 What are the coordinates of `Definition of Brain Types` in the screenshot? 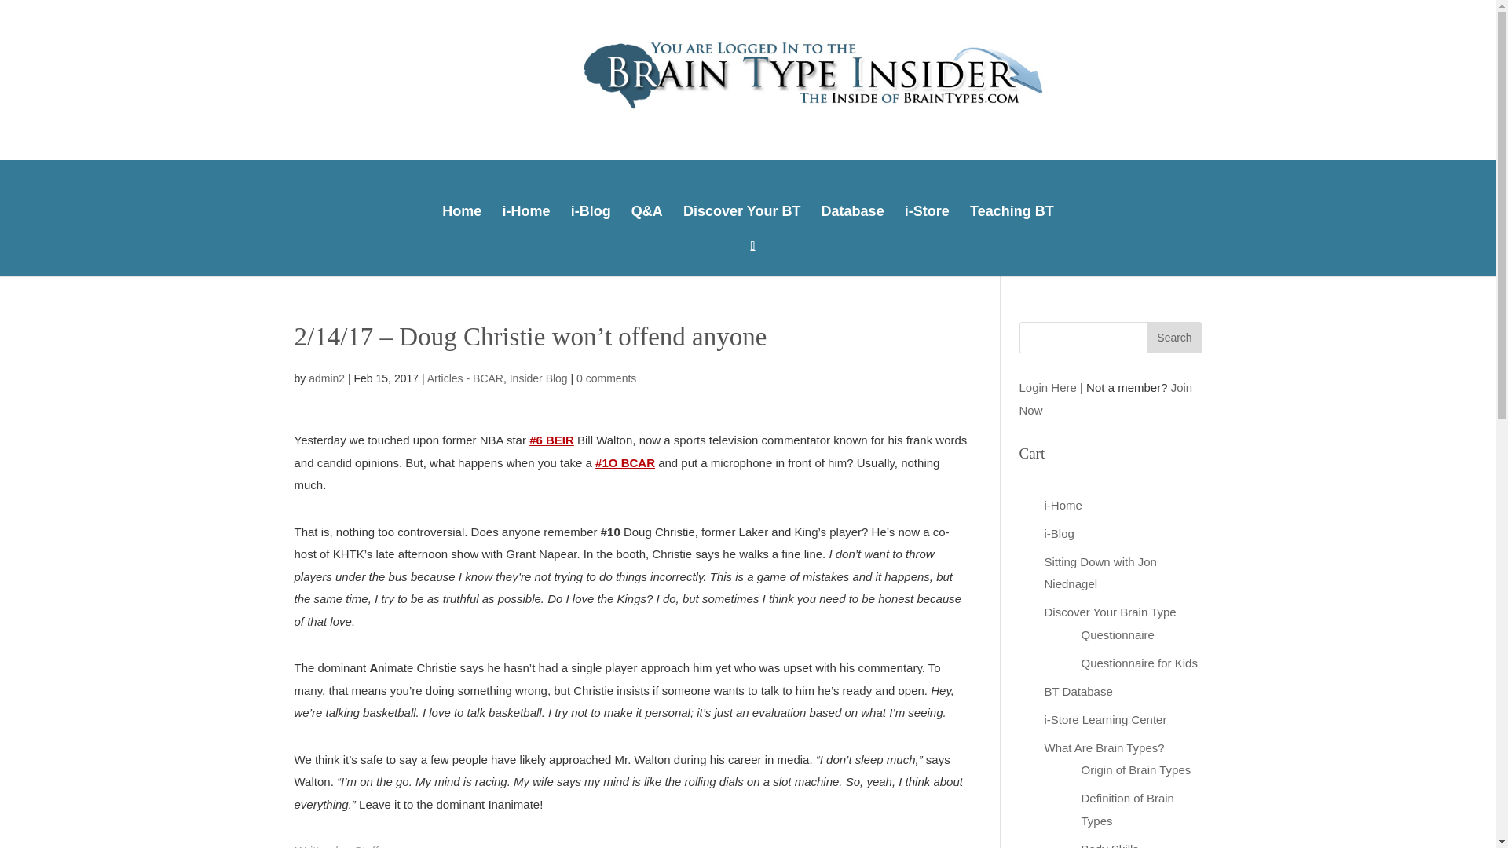 It's located at (1126, 809).